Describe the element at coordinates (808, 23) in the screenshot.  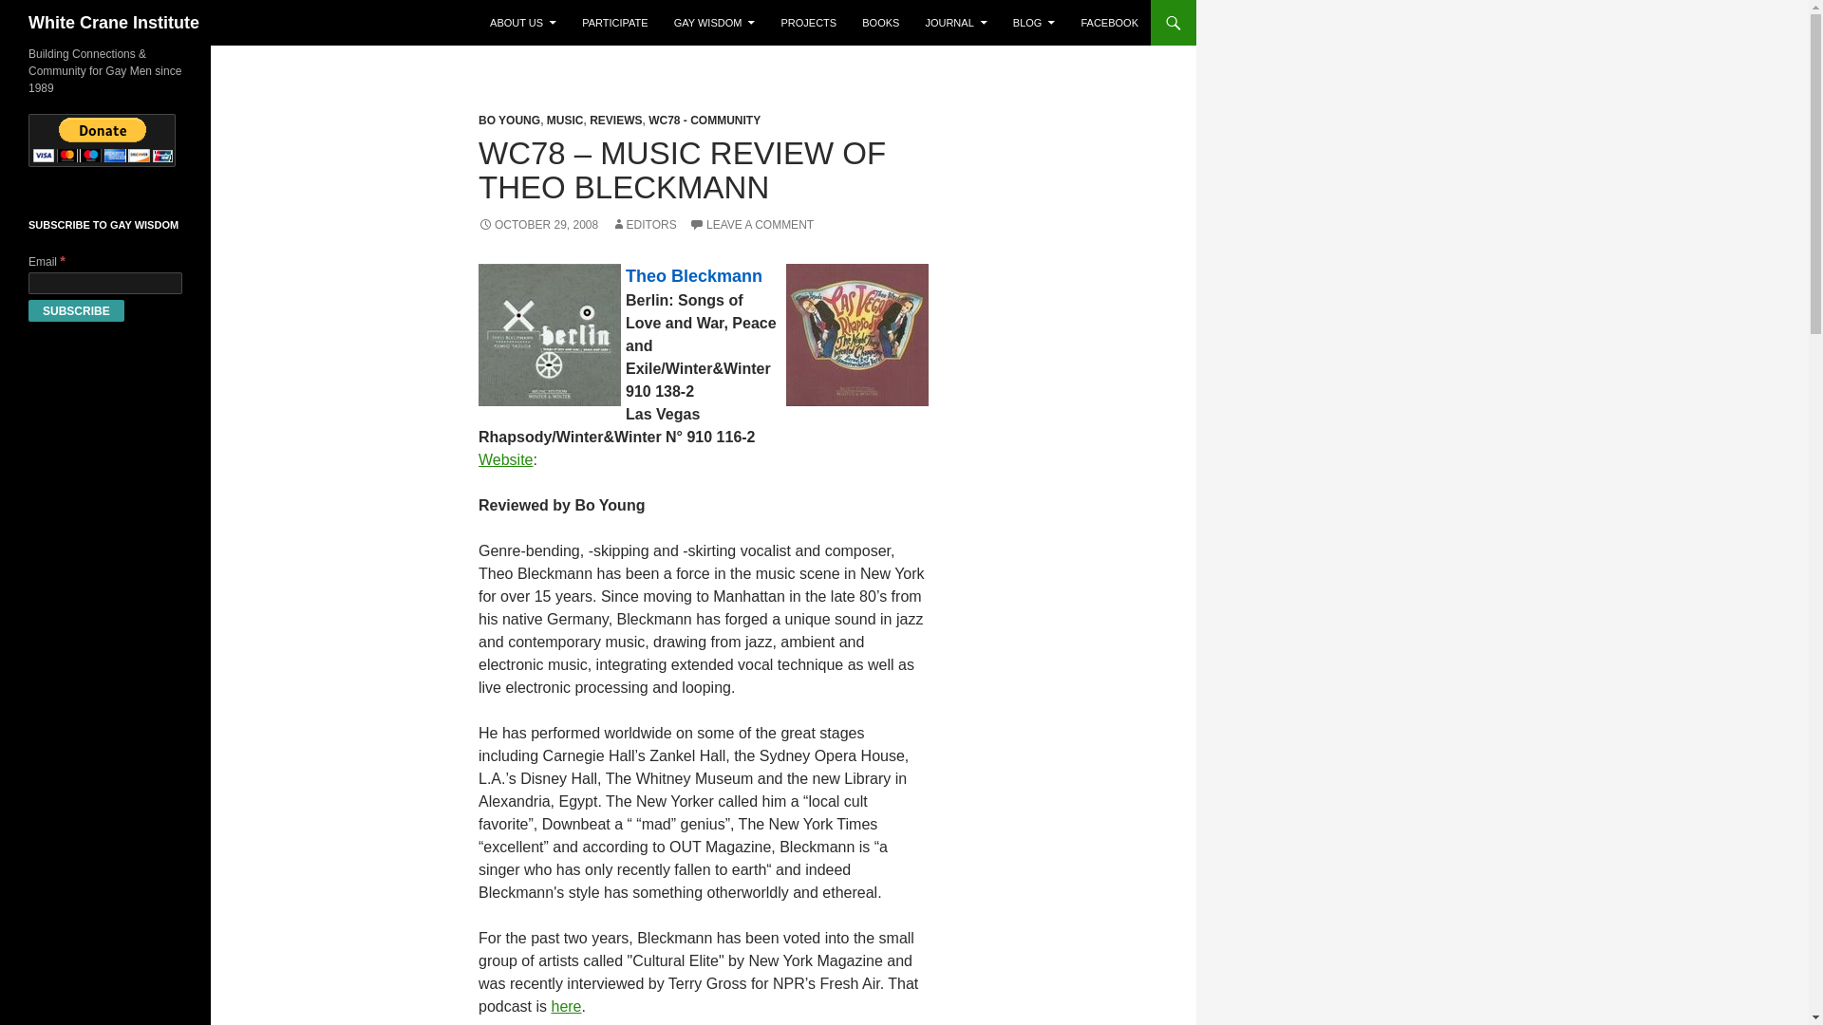
I see `PROJECTS` at that location.